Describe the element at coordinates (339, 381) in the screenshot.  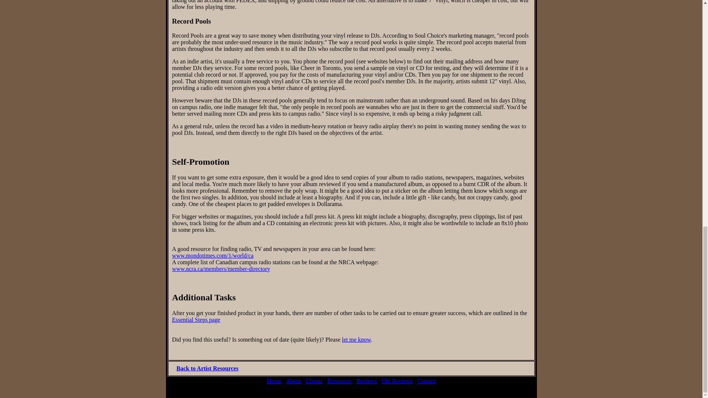
I see `Resources` at that location.